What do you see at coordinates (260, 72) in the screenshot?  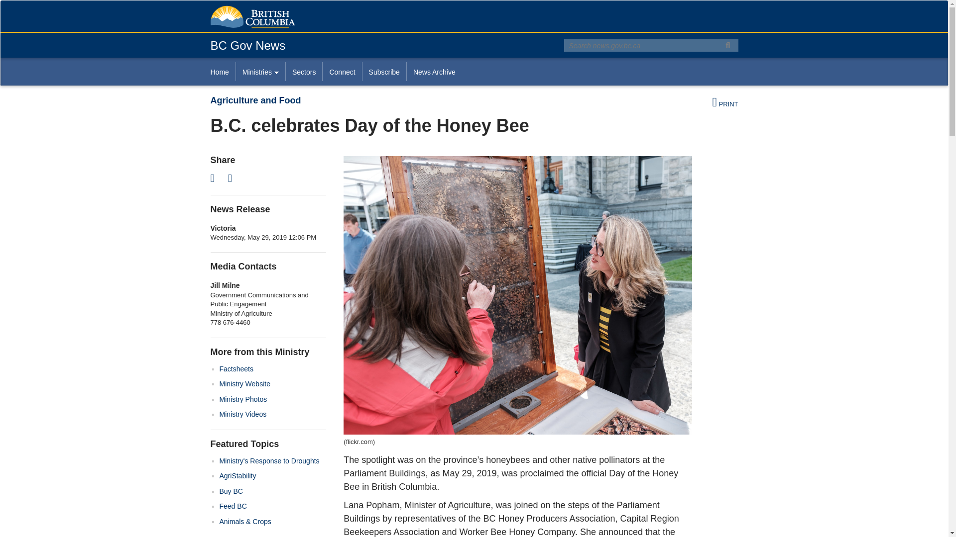 I see `Ministries` at bounding box center [260, 72].